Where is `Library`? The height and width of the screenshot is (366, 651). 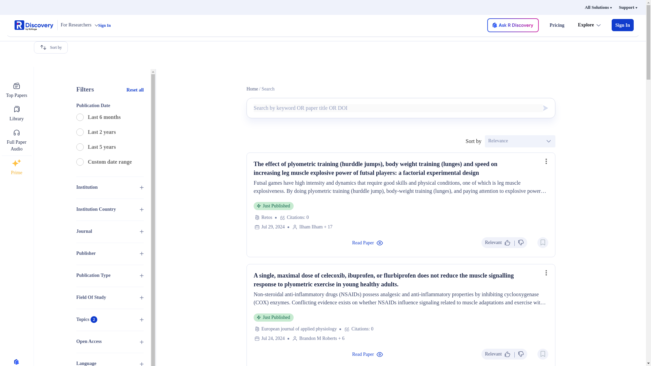 Library is located at coordinates (16, 113).